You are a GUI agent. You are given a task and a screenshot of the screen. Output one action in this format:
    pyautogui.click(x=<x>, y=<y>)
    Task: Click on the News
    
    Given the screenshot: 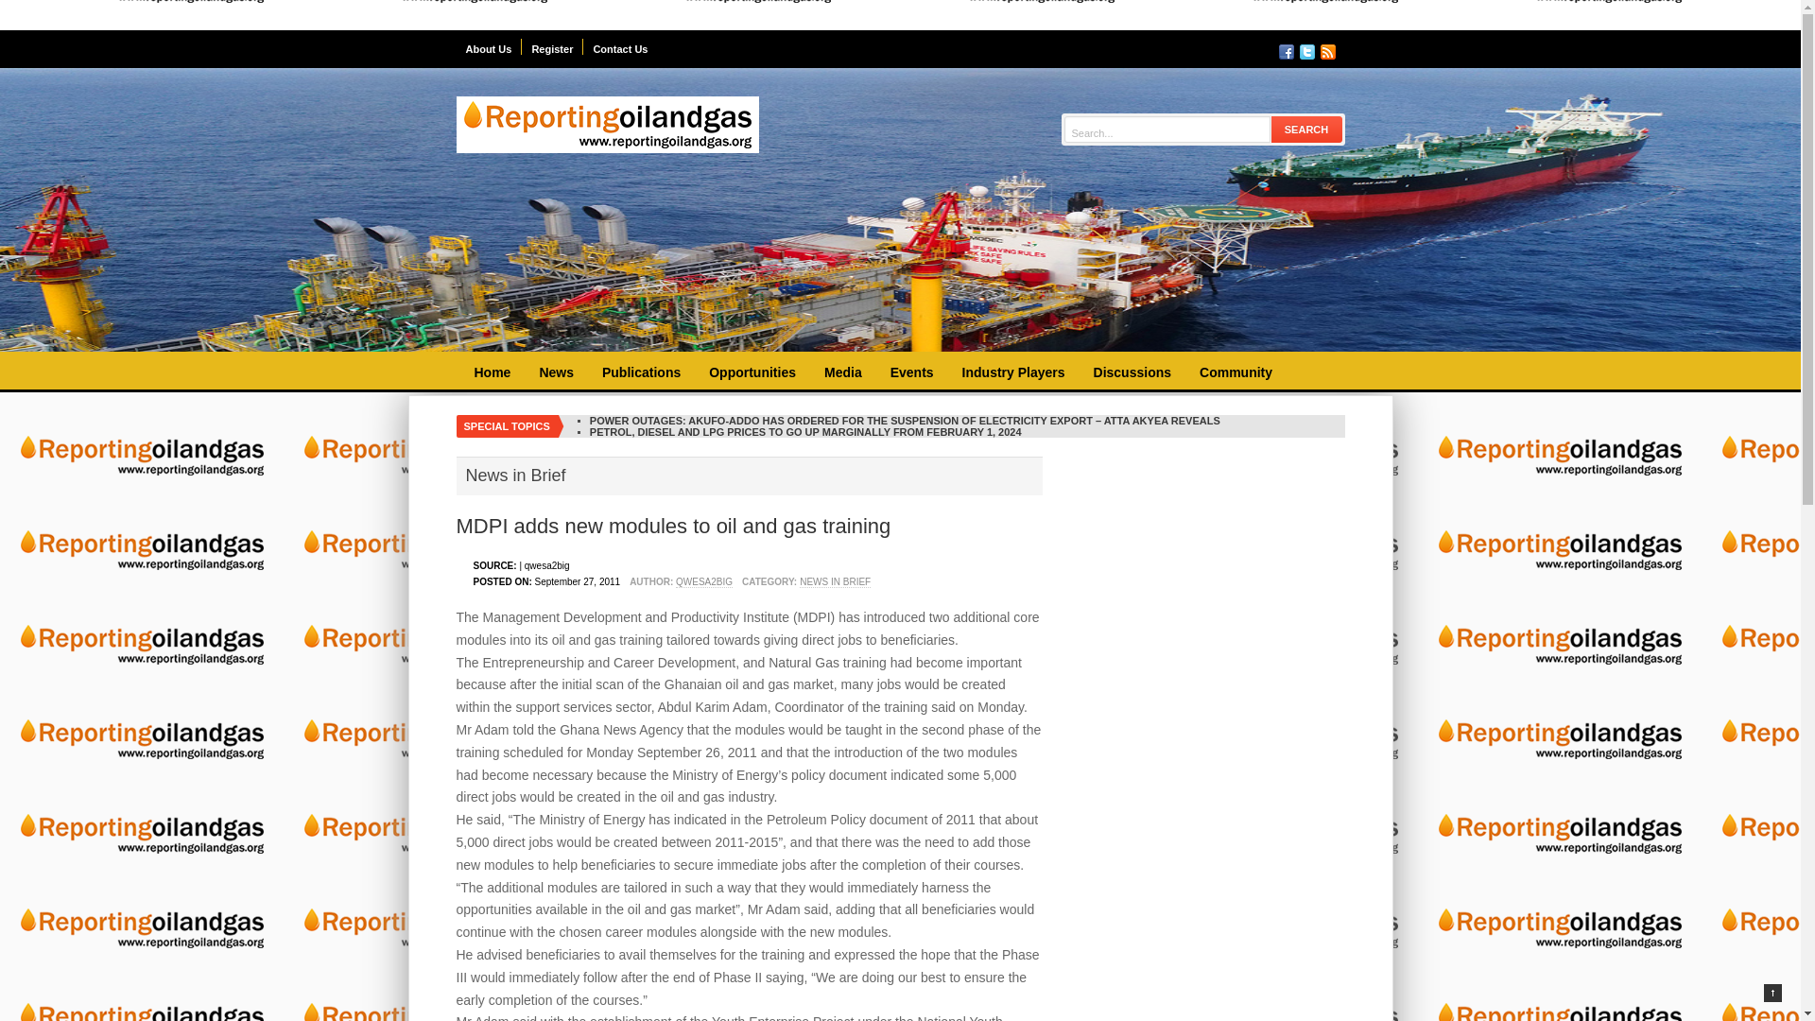 What is the action you would take?
    pyautogui.click(x=556, y=372)
    